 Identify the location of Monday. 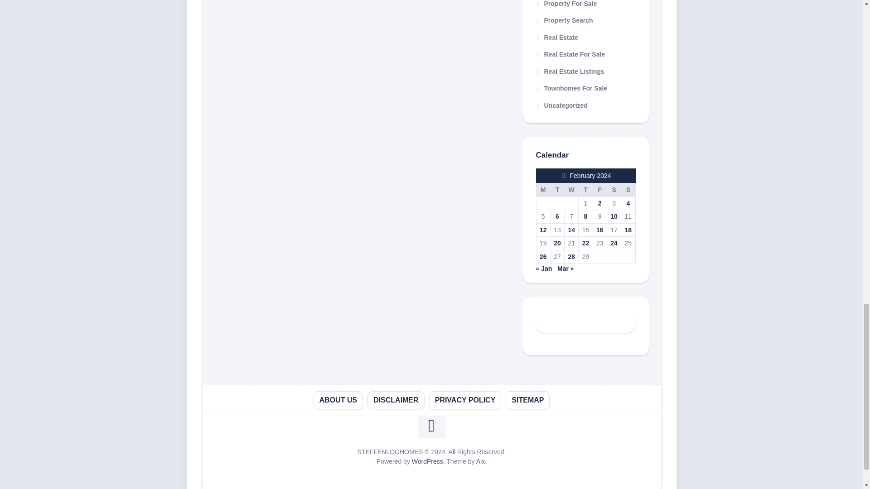
(543, 190).